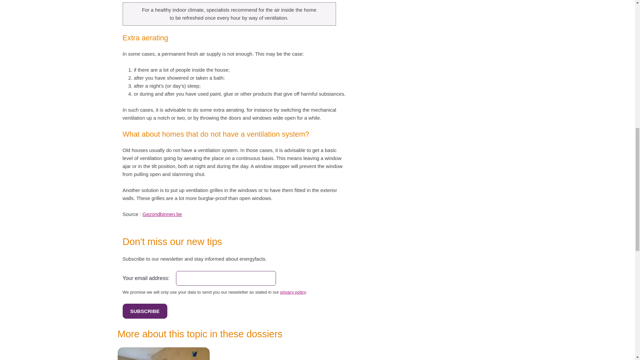 The image size is (640, 360). What do you see at coordinates (293, 292) in the screenshot?
I see `privacy policy` at bounding box center [293, 292].